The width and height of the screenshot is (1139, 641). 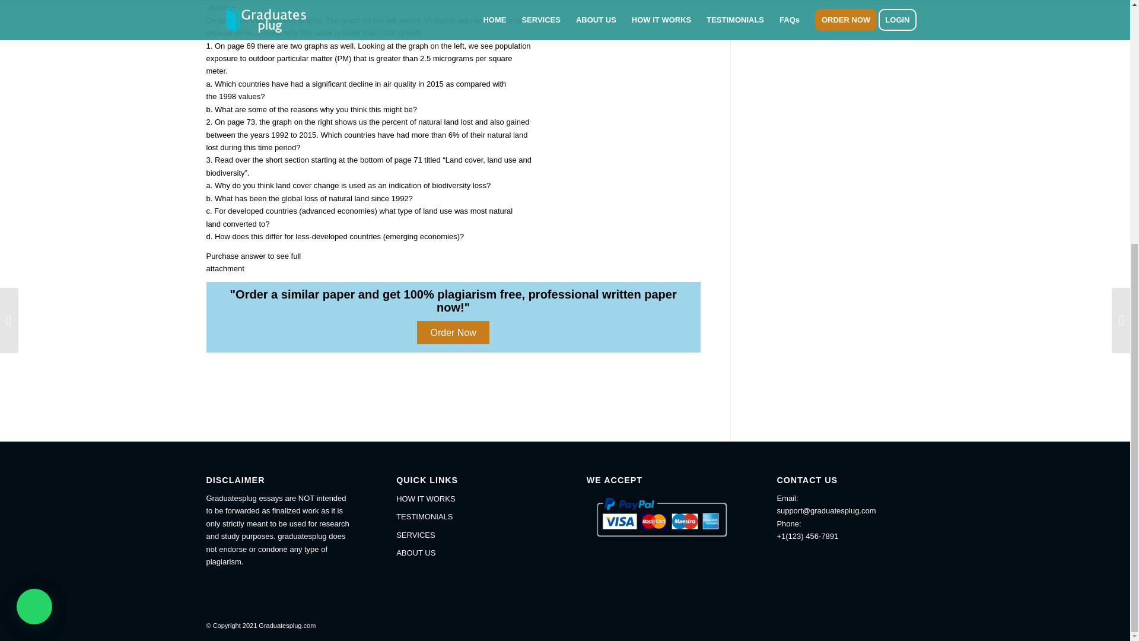 I want to click on ABOUT US, so click(x=470, y=553).